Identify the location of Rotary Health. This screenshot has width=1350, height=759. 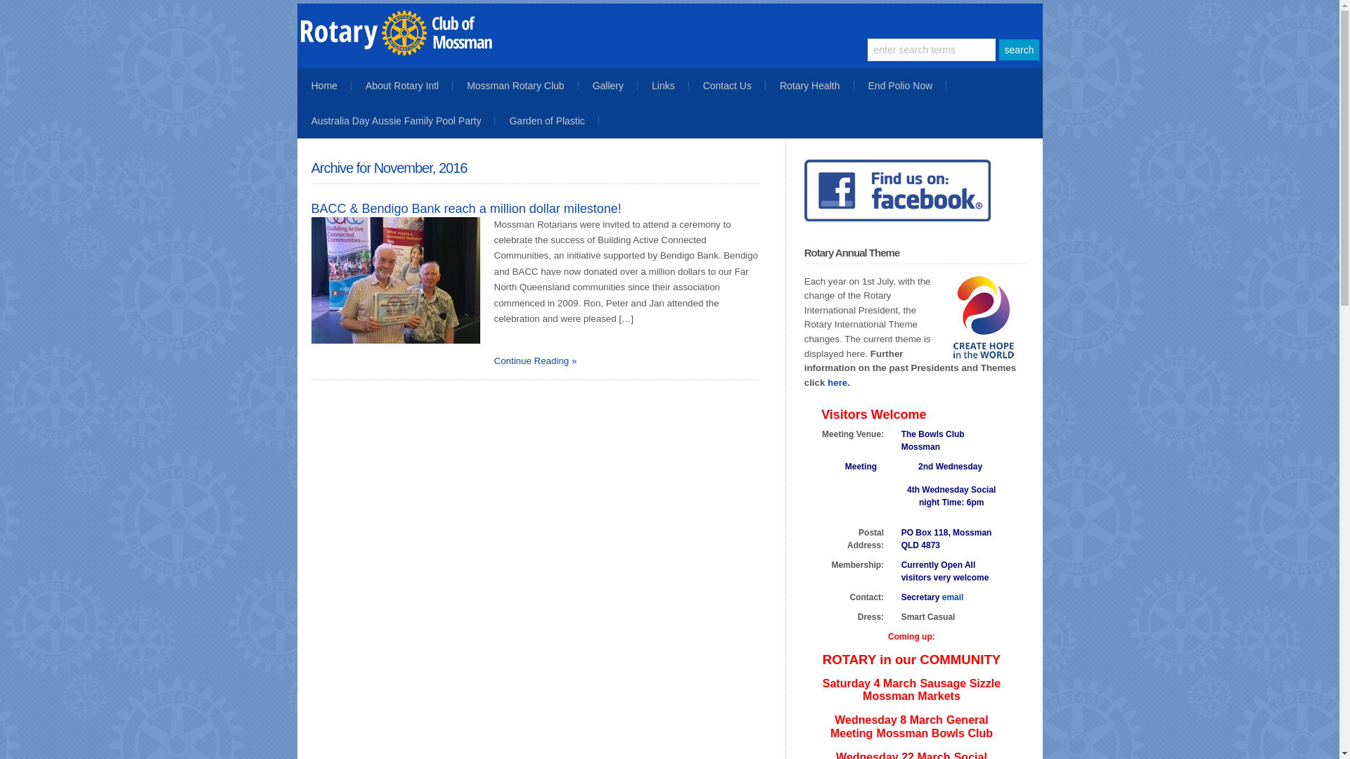
(810, 86).